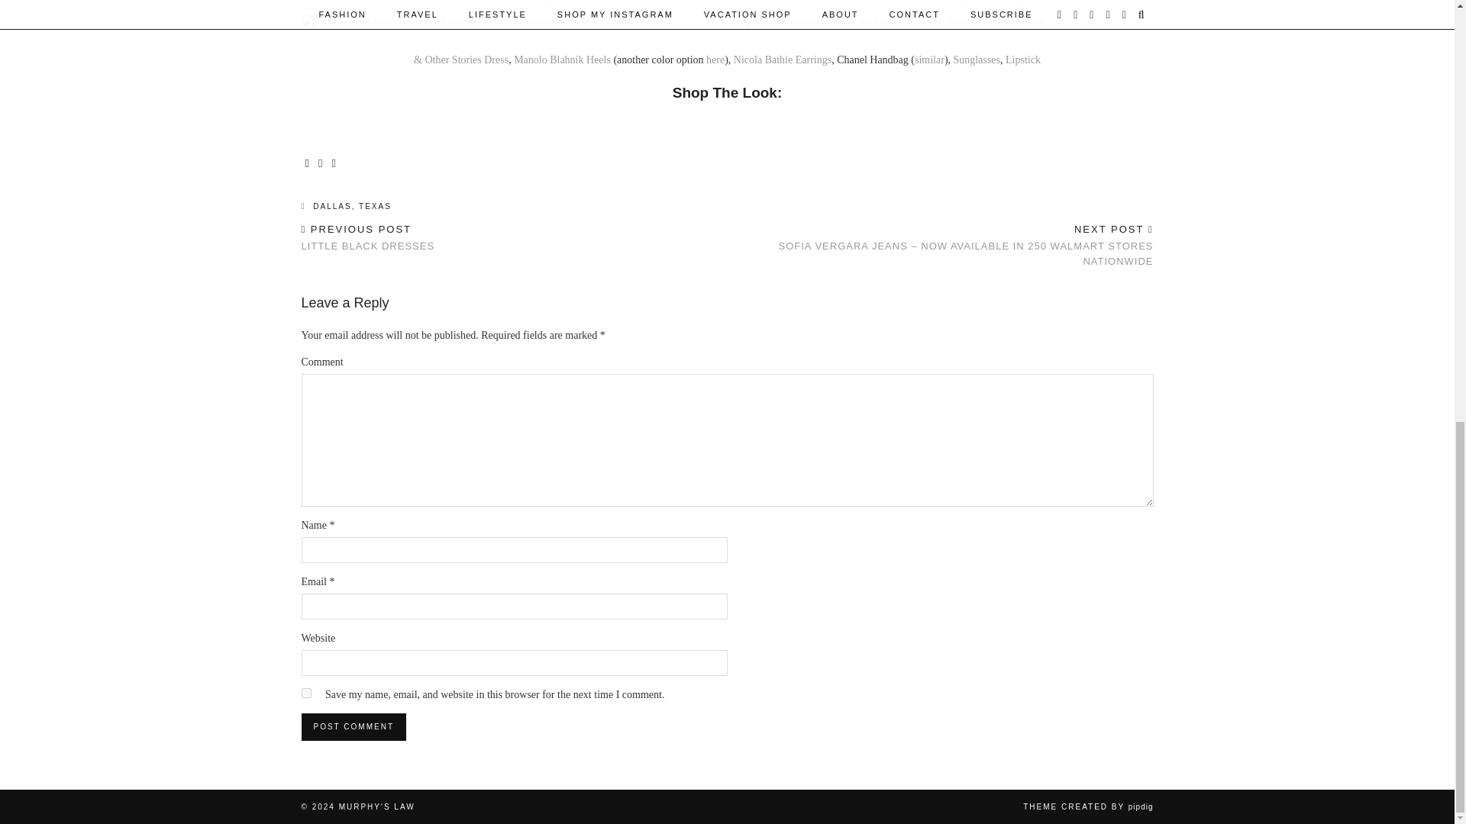 This screenshot has width=1466, height=824. I want to click on Nicola Bathie Earrings, so click(929, 60).